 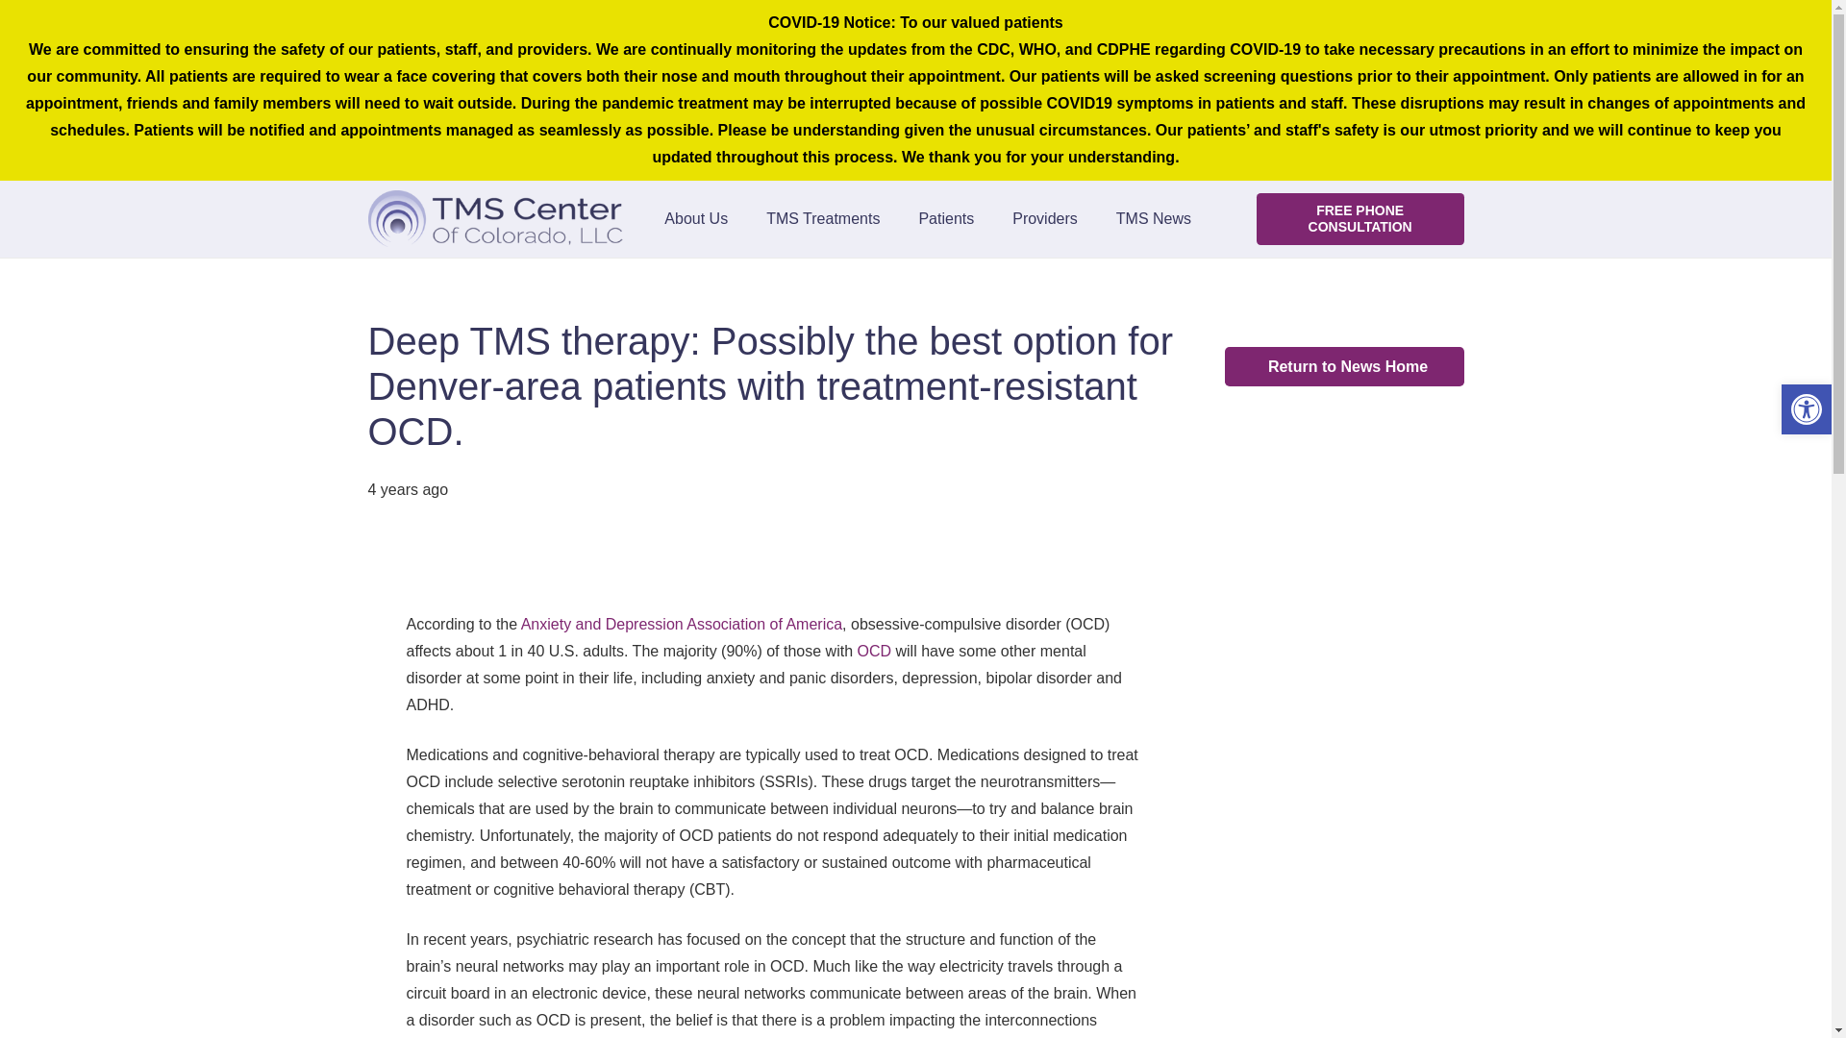 I want to click on Accessibility Tools, so click(x=1806, y=409).